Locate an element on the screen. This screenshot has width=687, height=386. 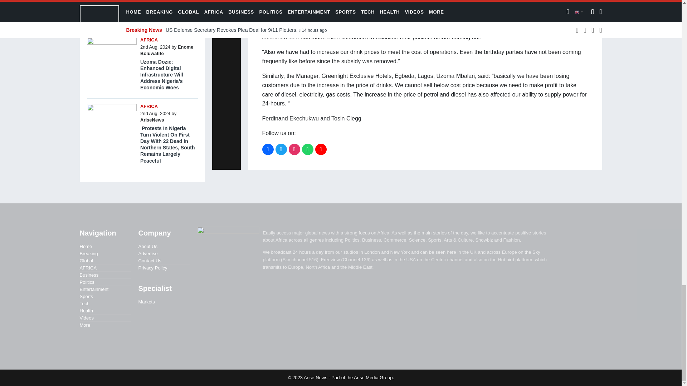
Youtube is located at coordinates (321, 149).